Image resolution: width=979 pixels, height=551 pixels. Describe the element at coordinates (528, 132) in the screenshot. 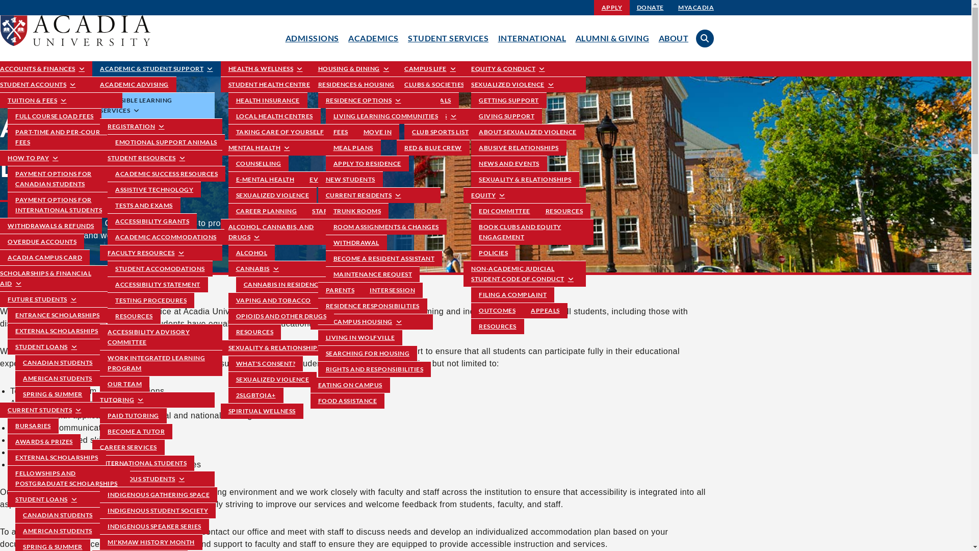

I see `ABOUT SEXUALIZED VIOLENCE` at that location.